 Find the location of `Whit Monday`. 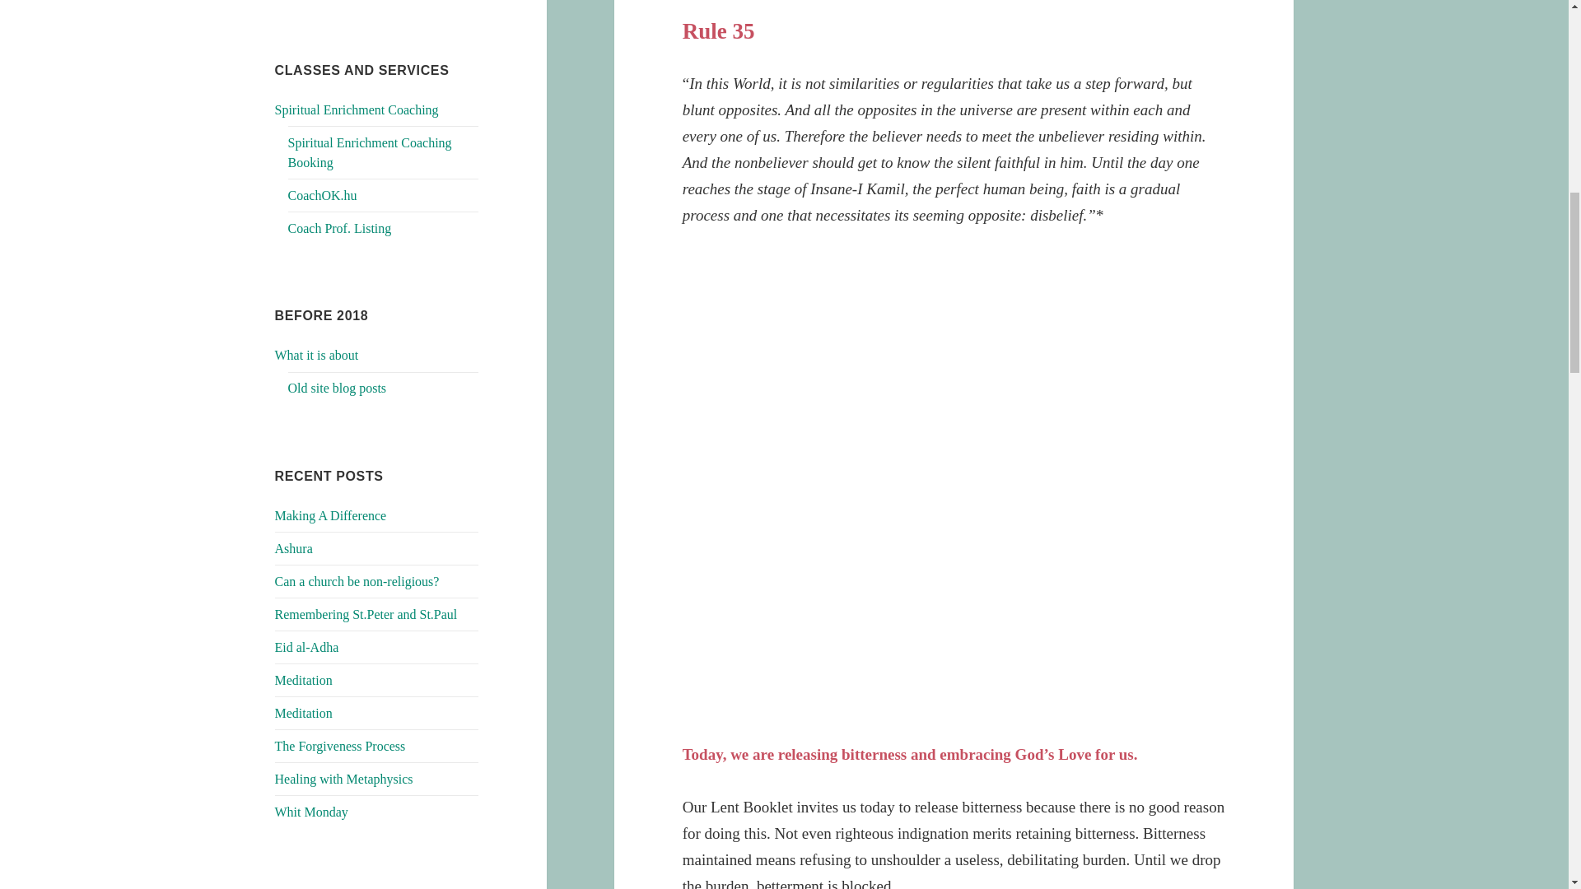

Whit Monday is located at coordinates (311, 812).